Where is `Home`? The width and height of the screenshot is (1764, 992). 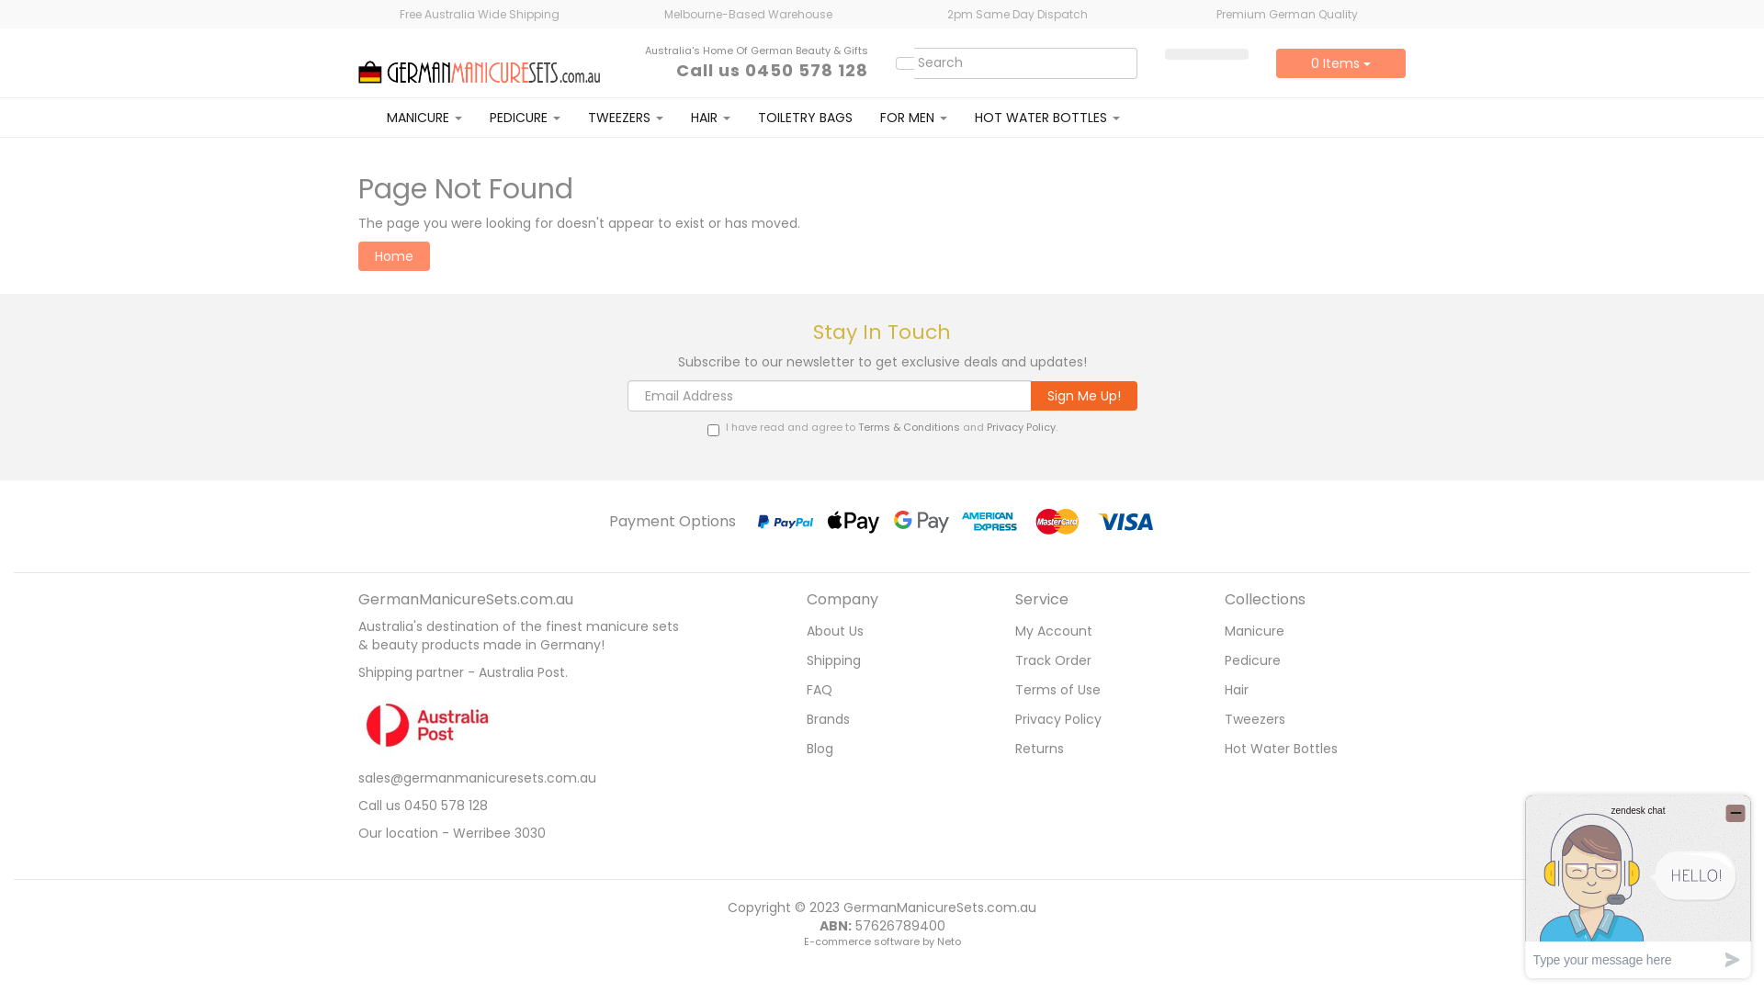 Home is located at coordinates (394, 256).